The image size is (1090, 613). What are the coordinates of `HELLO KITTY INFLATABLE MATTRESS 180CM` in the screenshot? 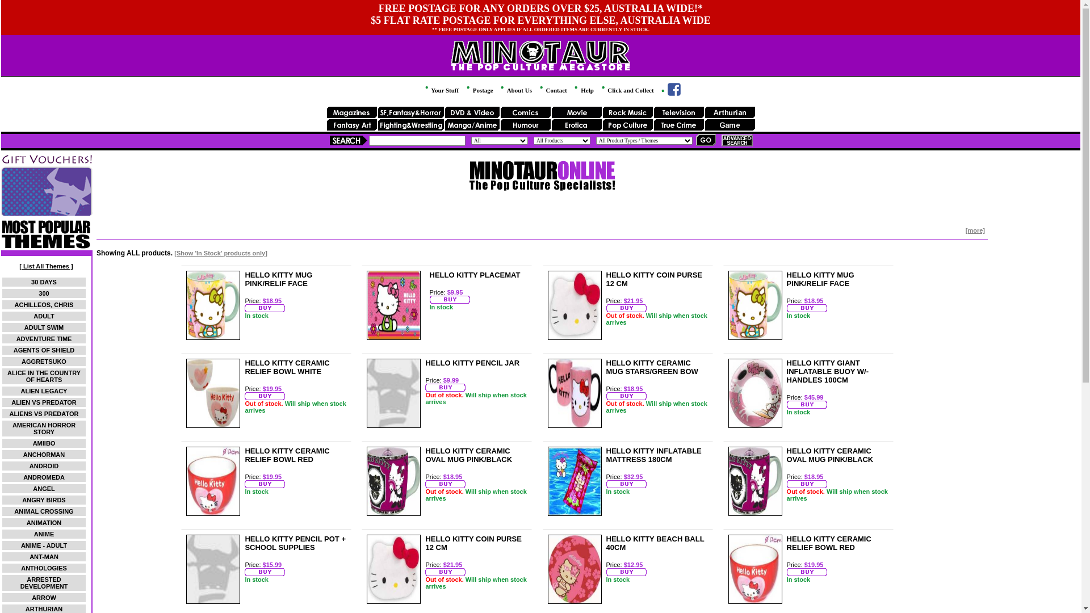 It's located at (654, 455).